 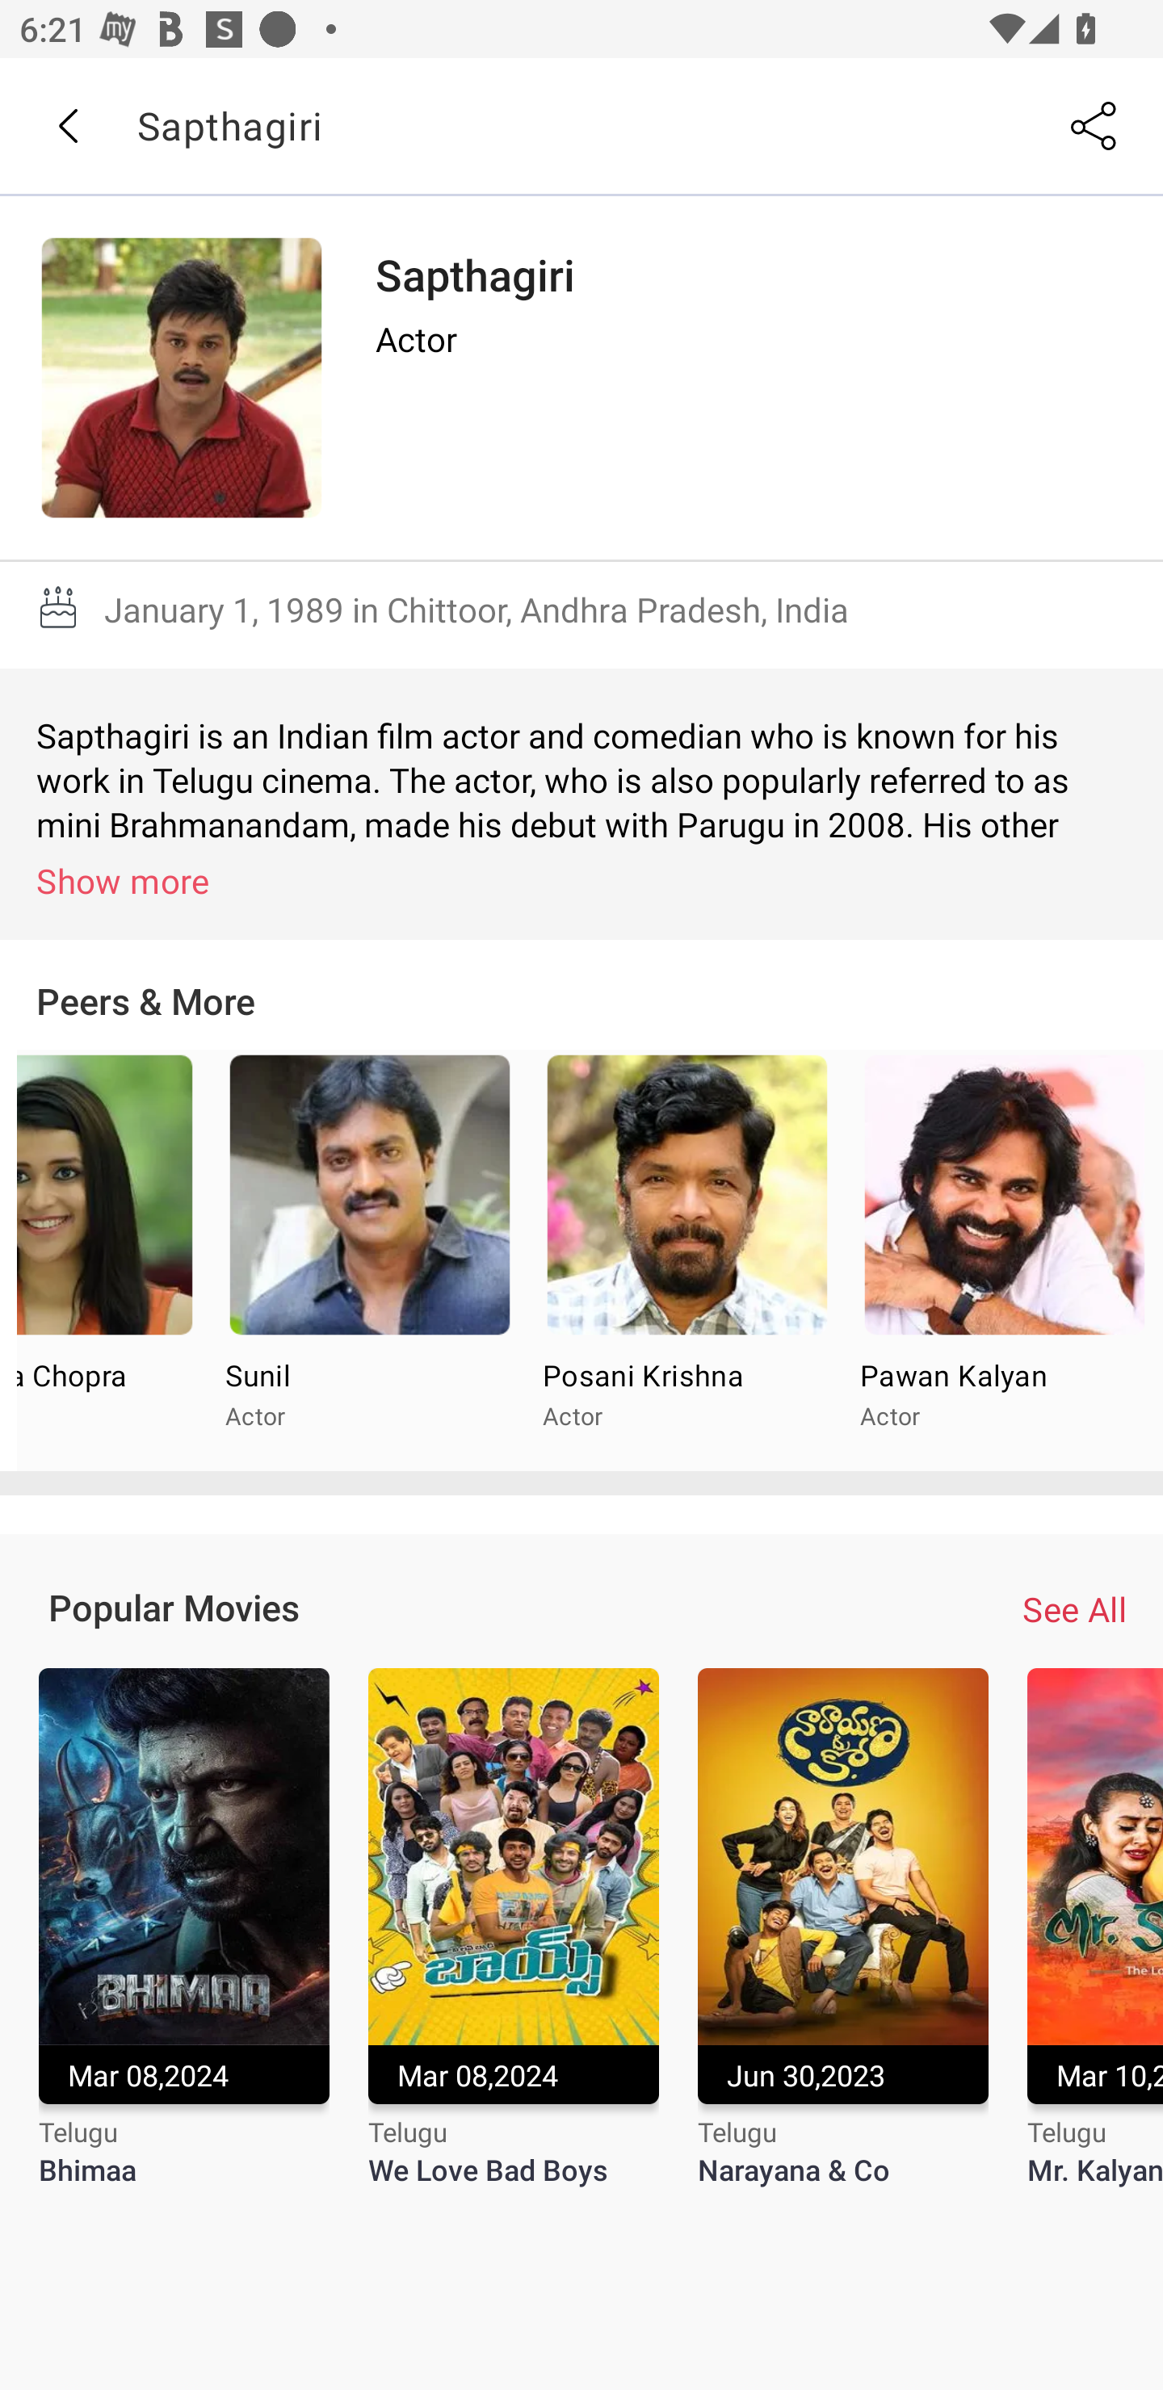 I want to click on See All, so click(x=1074, y=1609).